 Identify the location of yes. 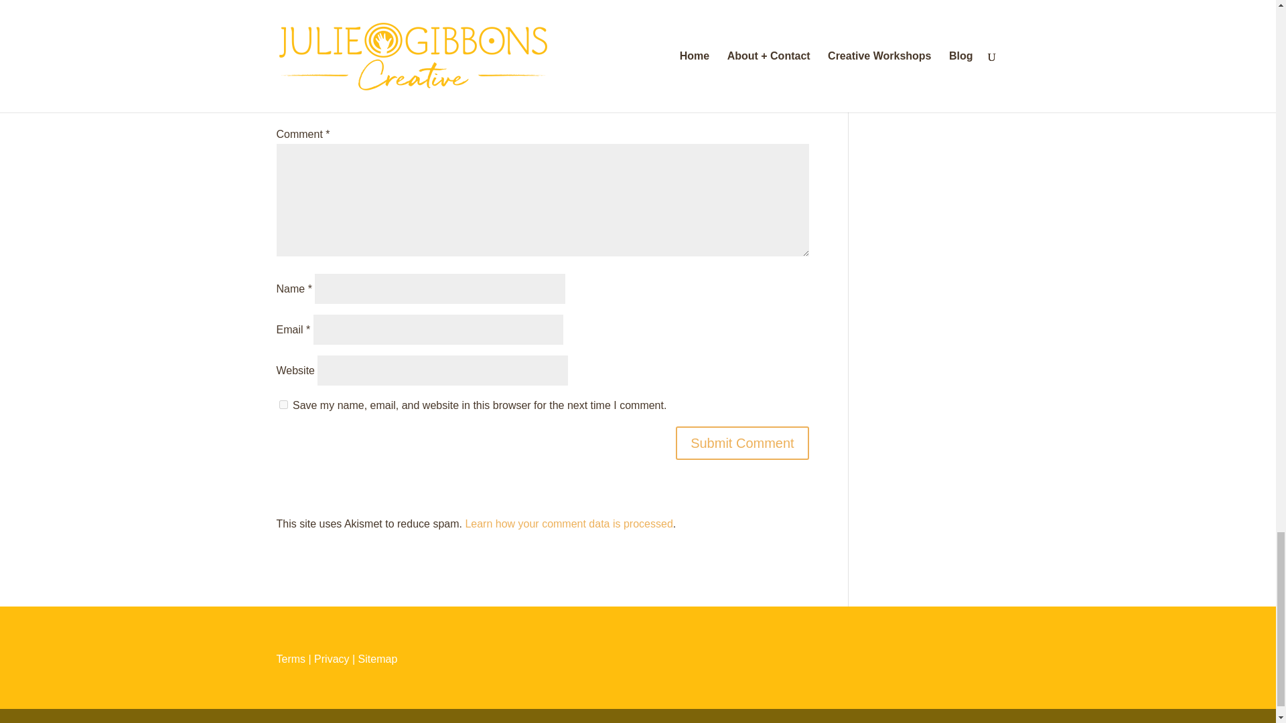
(283, 404).